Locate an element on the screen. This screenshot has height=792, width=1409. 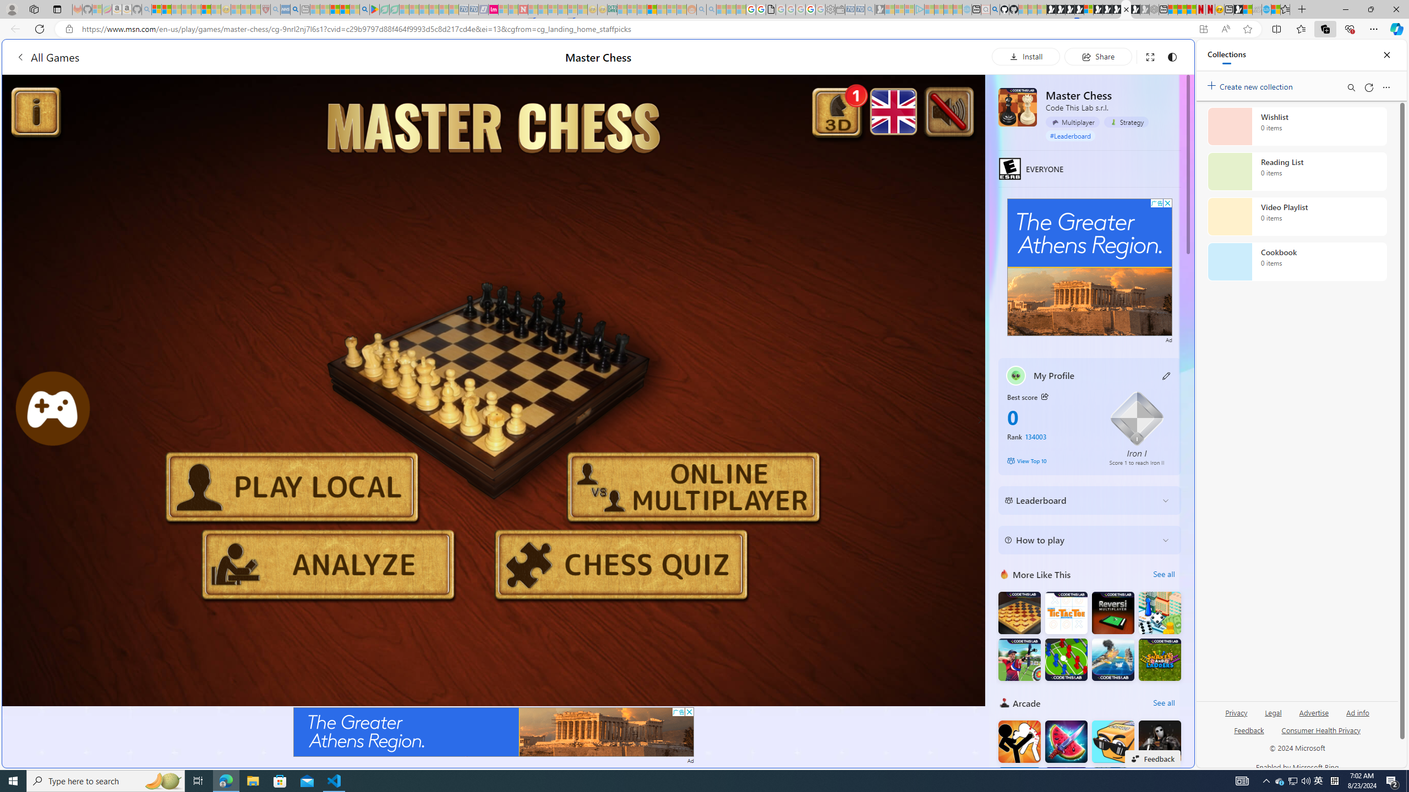
How to play is located at coordinates (1080, 540).